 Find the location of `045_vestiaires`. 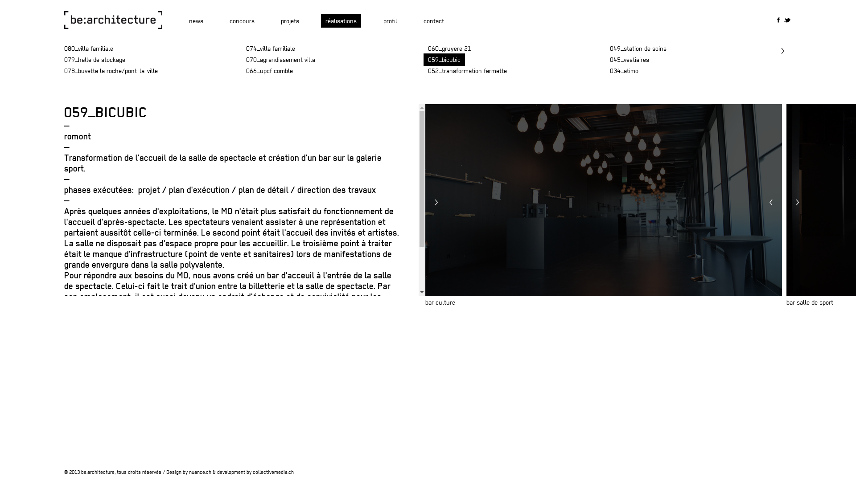

045_vestiaires is located at coordinates (630, 60).